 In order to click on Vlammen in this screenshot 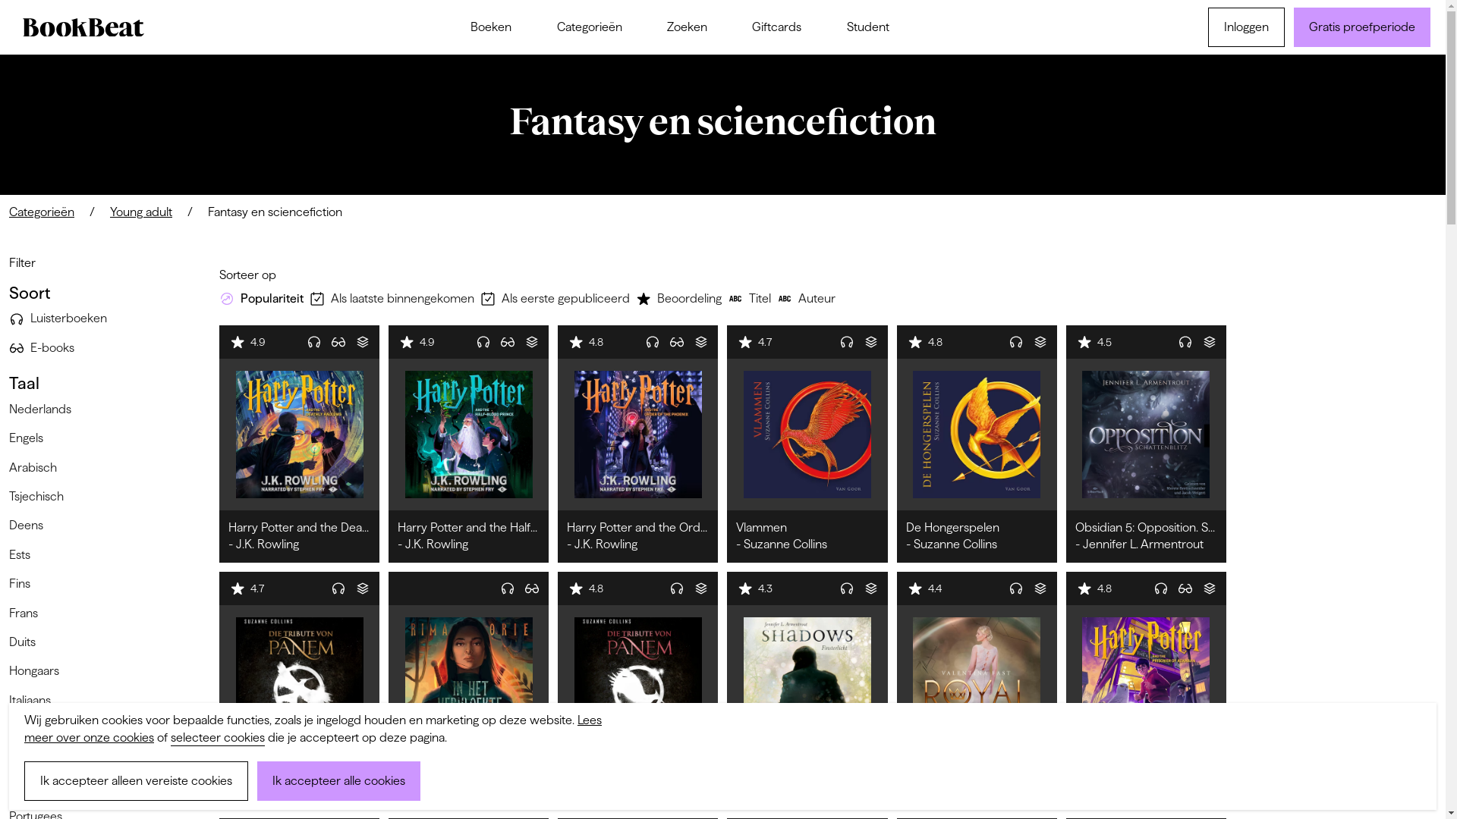, I will do `click(807, 435)`.